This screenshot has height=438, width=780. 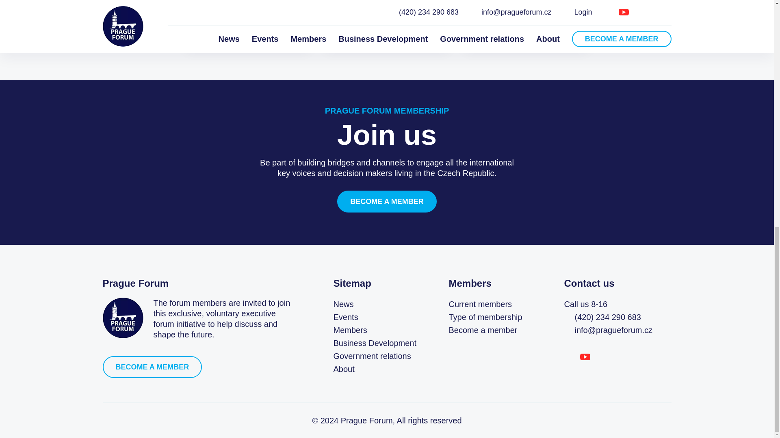 What do you see at coordinates (387, 201) in the screenshot?
I see `BECOME A MEMBER` at bounding box center [387, 201].